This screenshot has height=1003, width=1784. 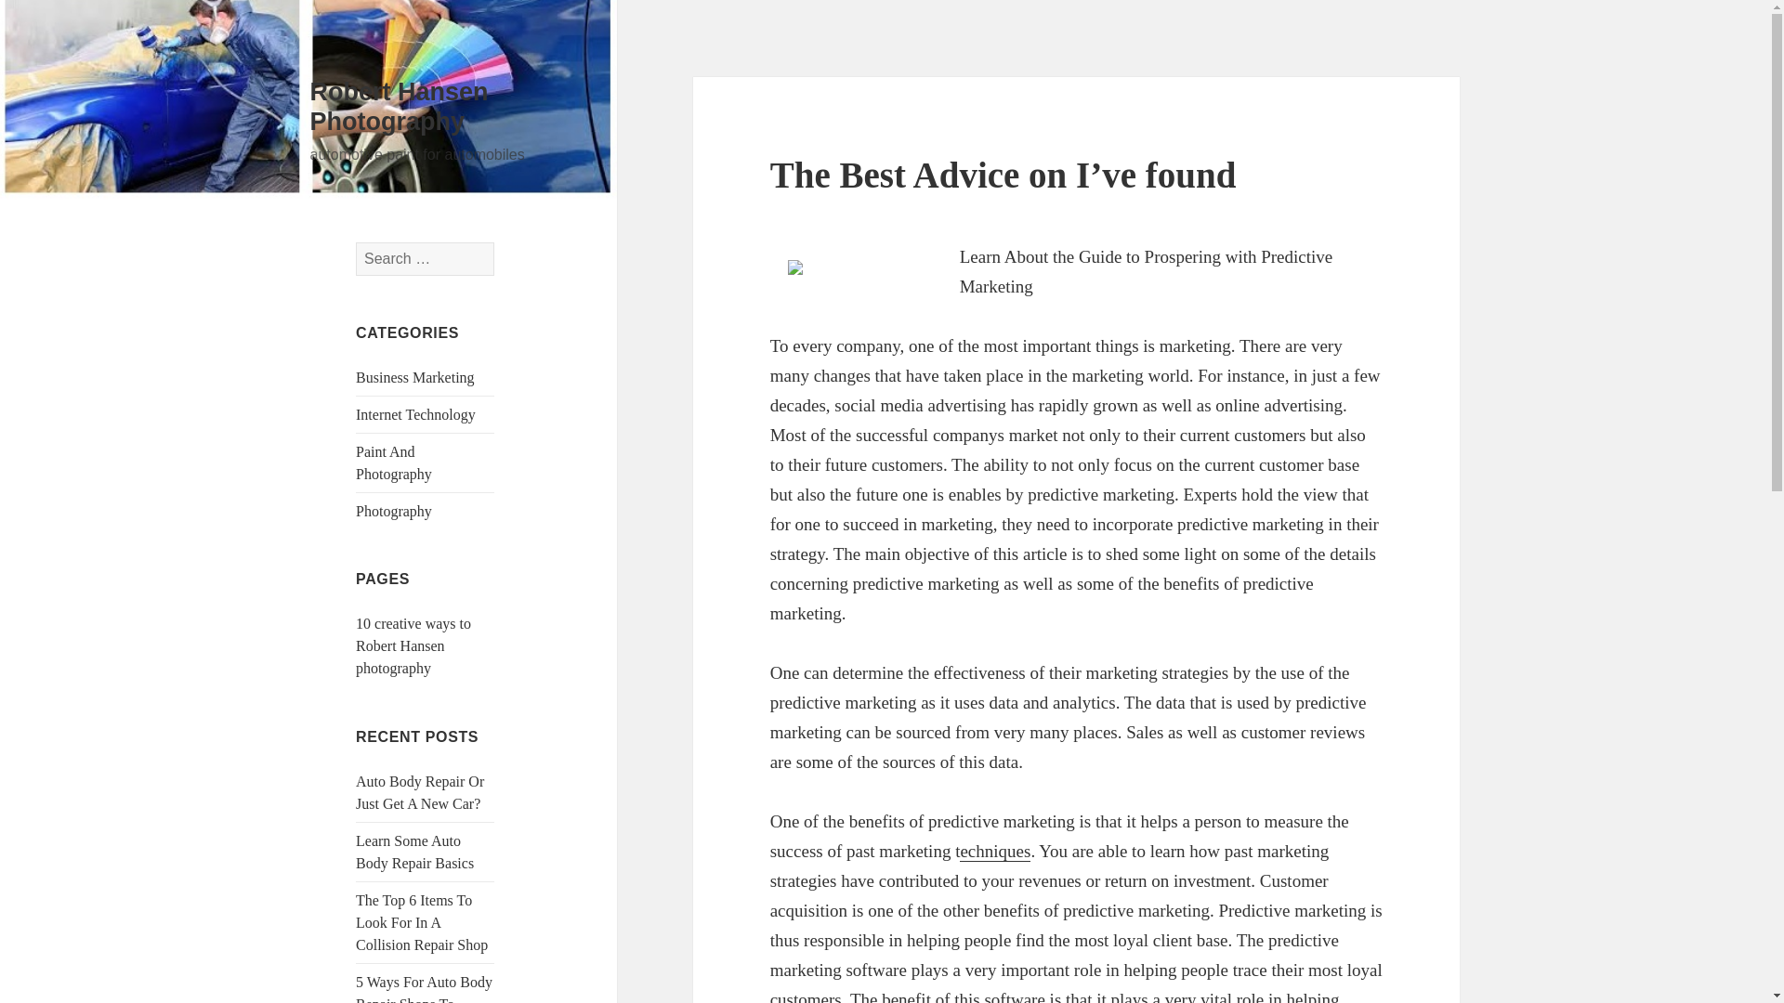 What do you see at coordinates (414, 853) in the screenshot?
I see `Learn Some Auto Body Repair Basics` at bounding box center [414, 853].